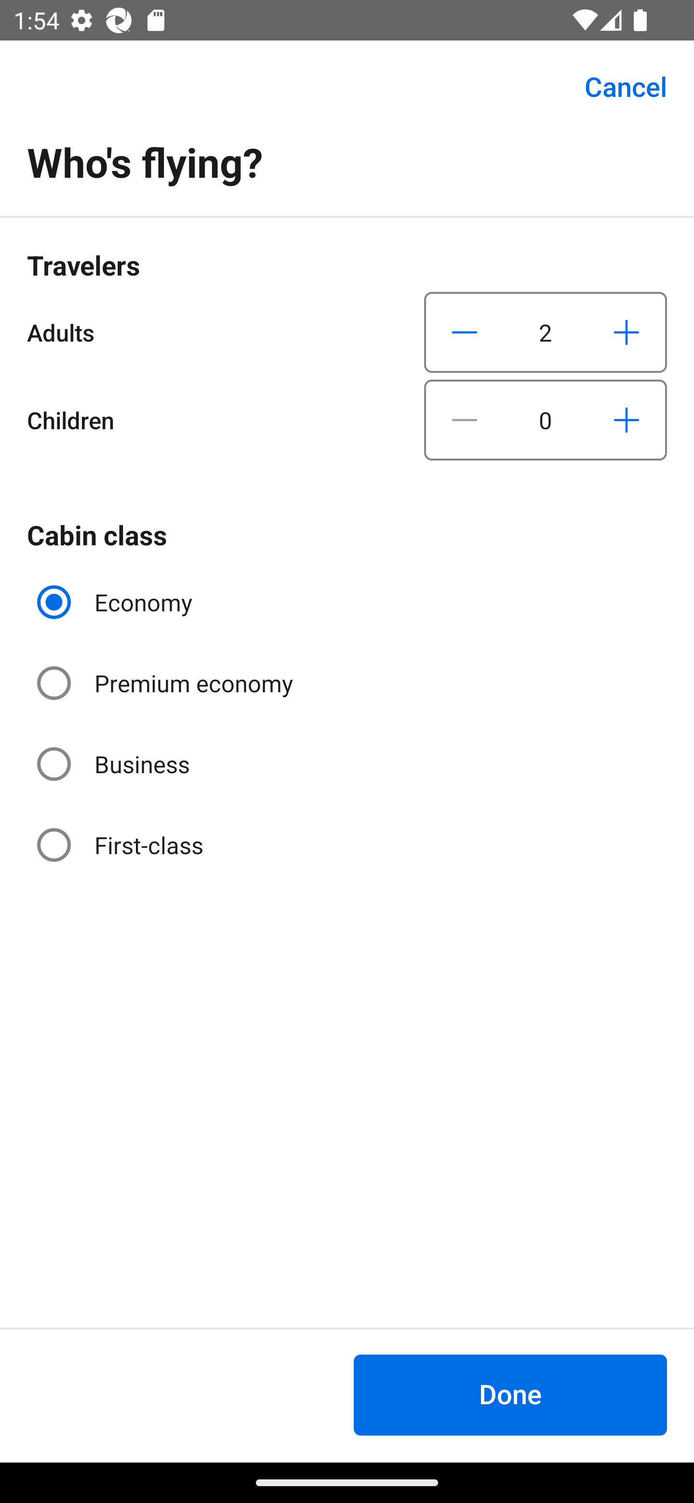 This screenshot has height=1503, width=694. Describe the element at coordinates (167, 683) in the screenshot. I see `Premium economy` at that location.